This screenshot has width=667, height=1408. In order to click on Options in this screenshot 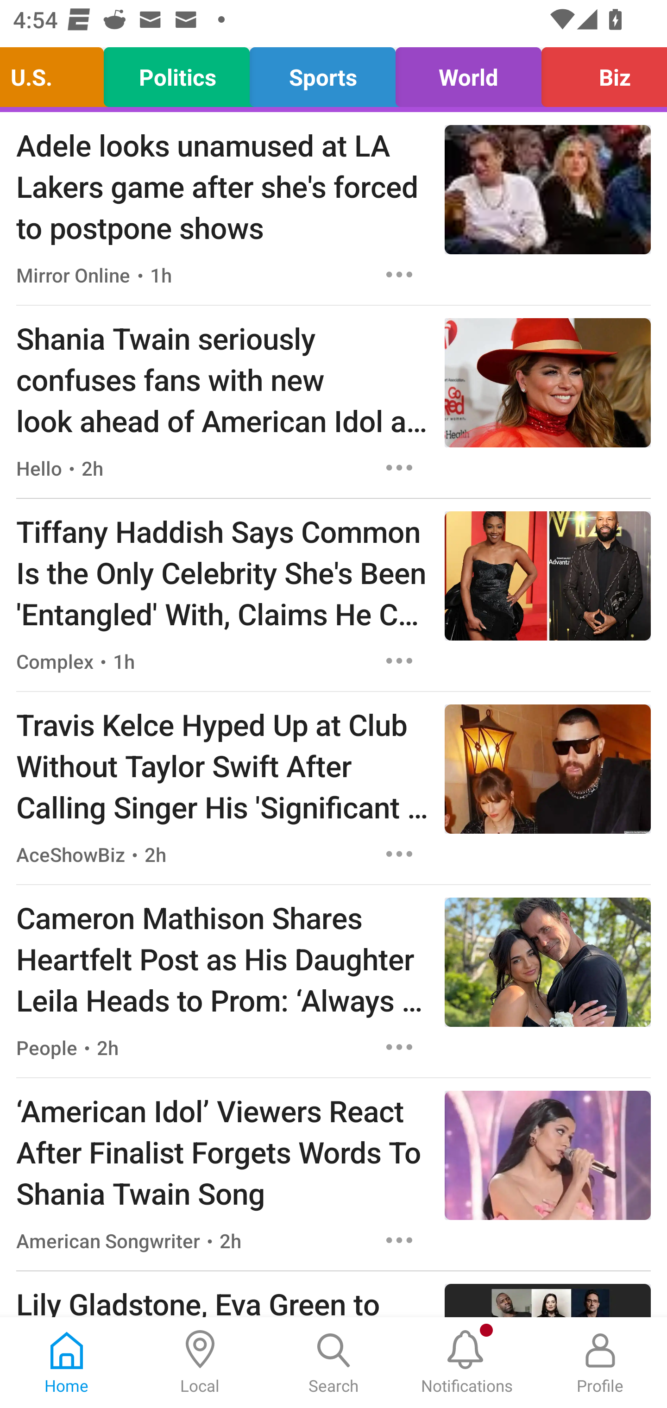, I will do `click(399, 661)`.